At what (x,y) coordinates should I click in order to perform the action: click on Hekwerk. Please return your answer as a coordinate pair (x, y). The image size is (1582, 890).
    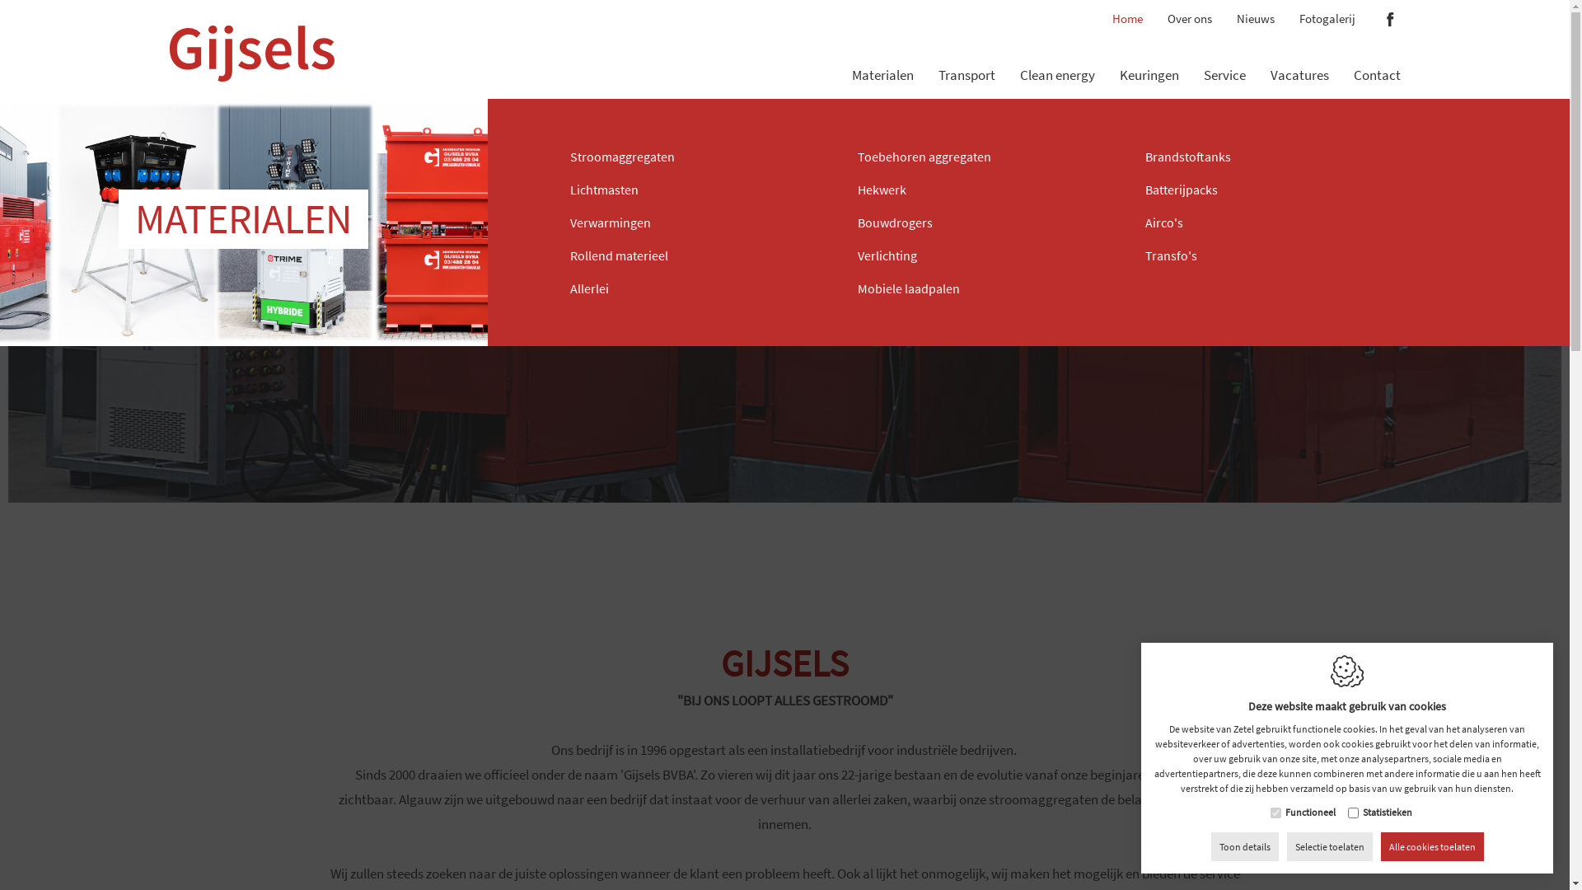
    Looking at the image, I should click on (981, 192).